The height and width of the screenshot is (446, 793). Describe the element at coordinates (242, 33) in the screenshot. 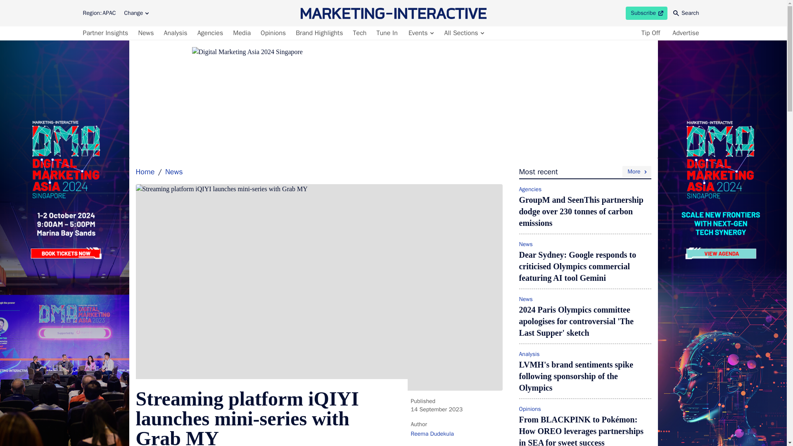

I see `News` at that location.